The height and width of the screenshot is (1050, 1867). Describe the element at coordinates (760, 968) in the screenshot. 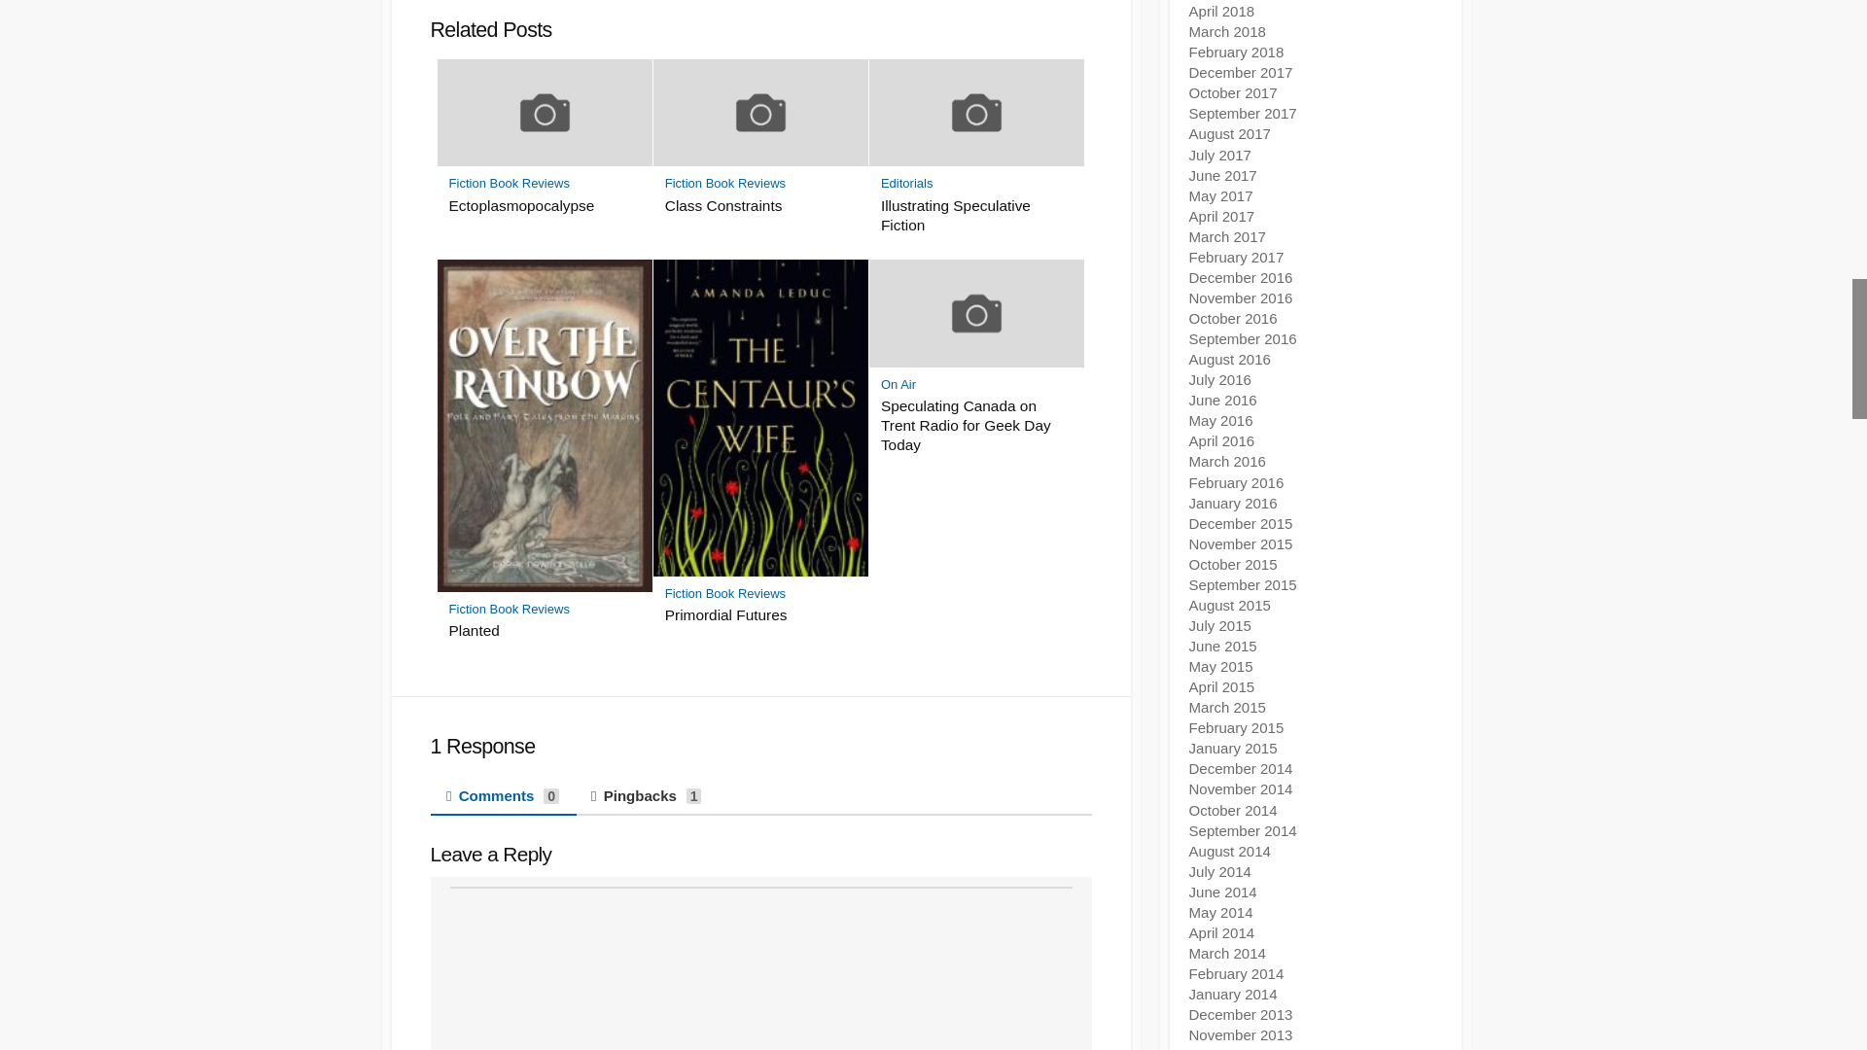

I see `Comment Form` at that location.